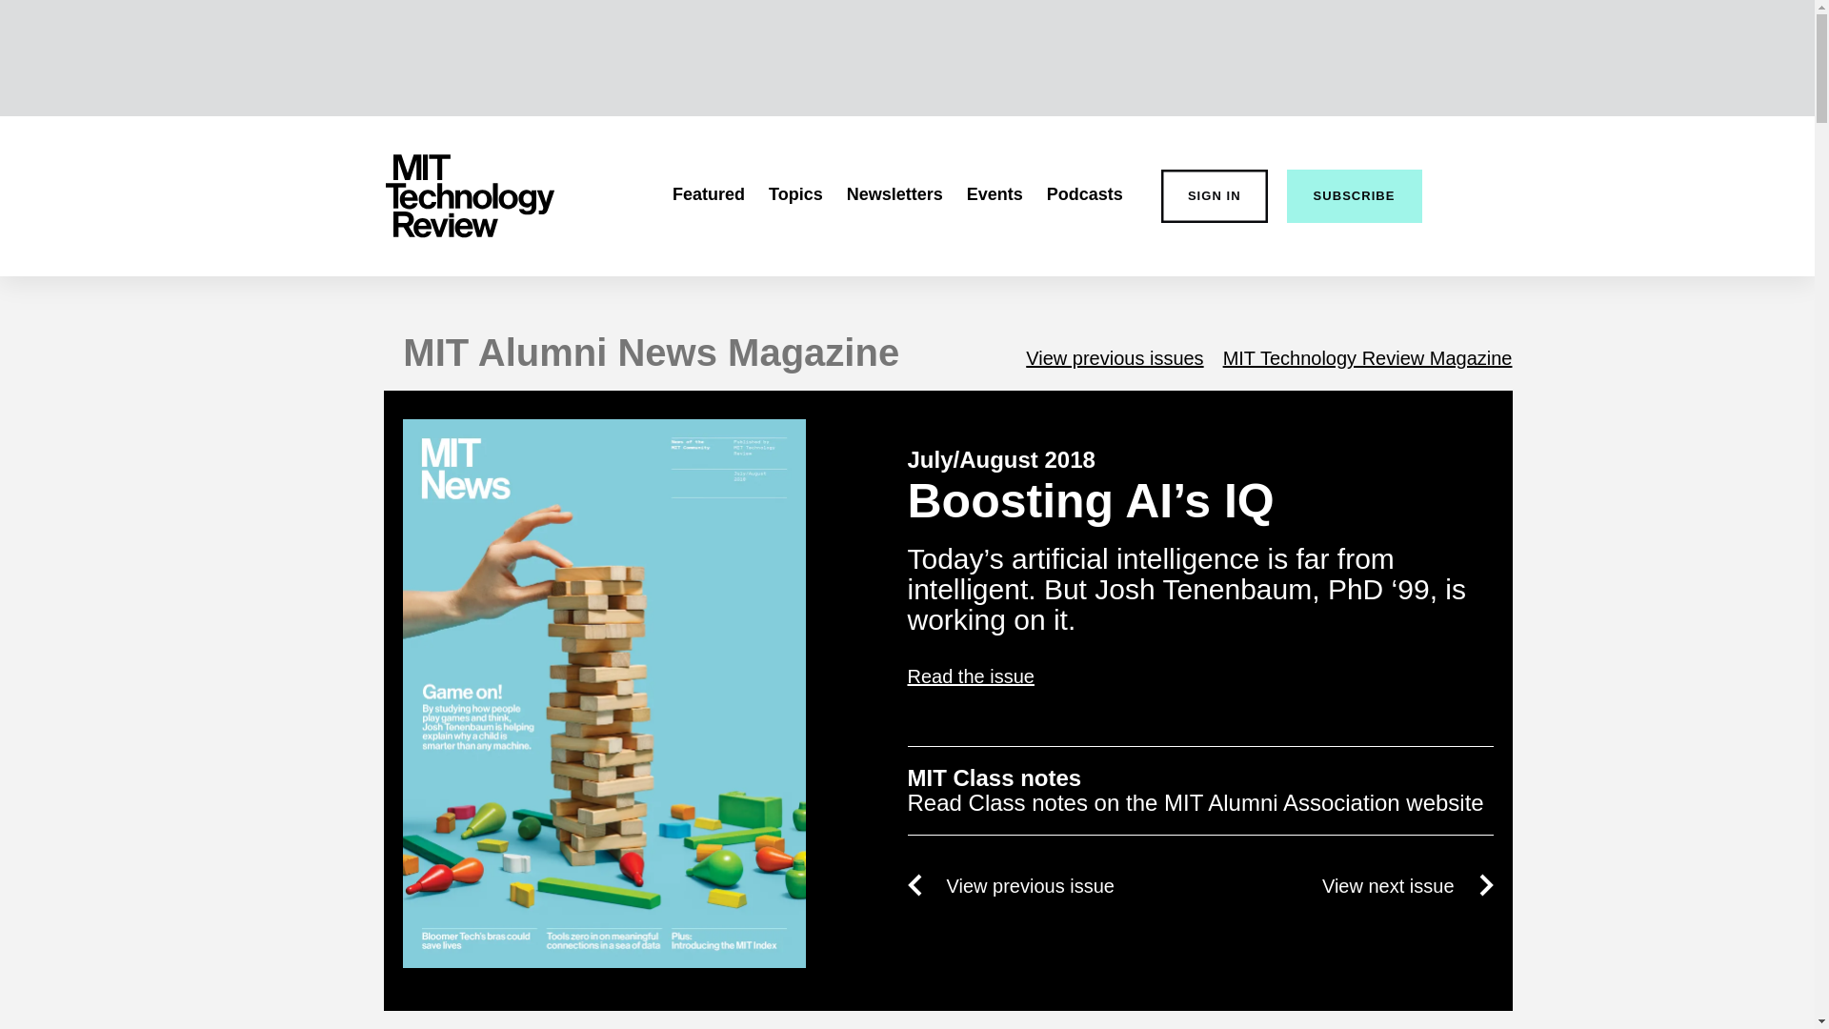 Image resolution: width=1829 pixels, height=1029 pixels. Describe the element at coordinates (894, 194) in the screenshot. I see `Newsletters` at that location.